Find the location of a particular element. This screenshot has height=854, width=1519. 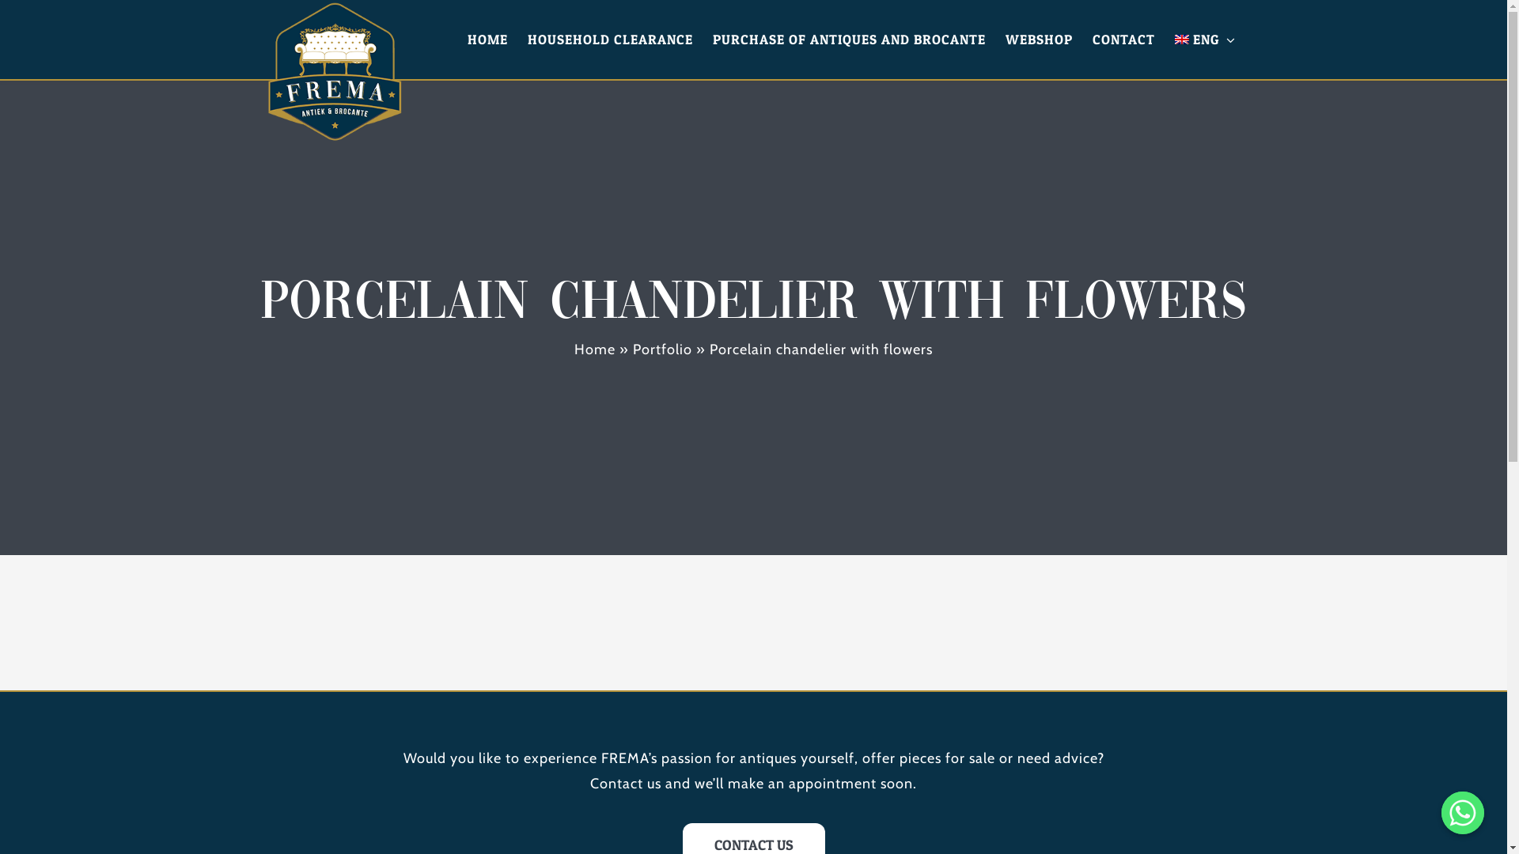

WEBSHOP is located at coordinates (1040, 40).